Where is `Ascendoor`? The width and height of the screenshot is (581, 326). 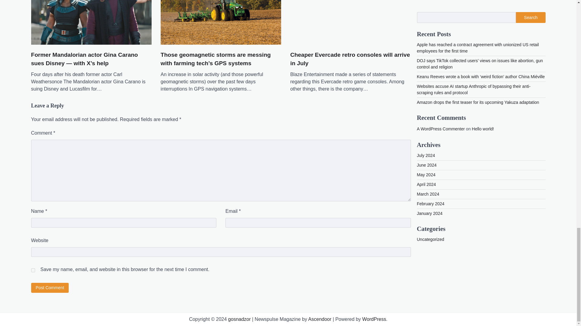 Ascendoor is located at coordinates (320, 319).